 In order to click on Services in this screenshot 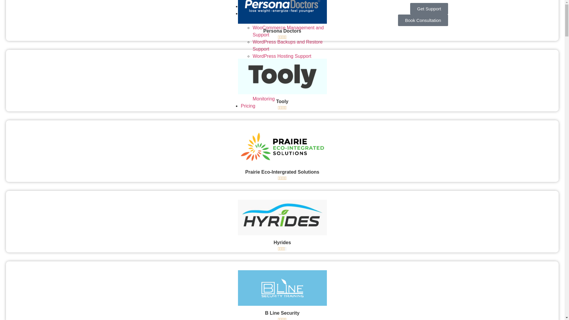, I will do `click(250, 14)`.